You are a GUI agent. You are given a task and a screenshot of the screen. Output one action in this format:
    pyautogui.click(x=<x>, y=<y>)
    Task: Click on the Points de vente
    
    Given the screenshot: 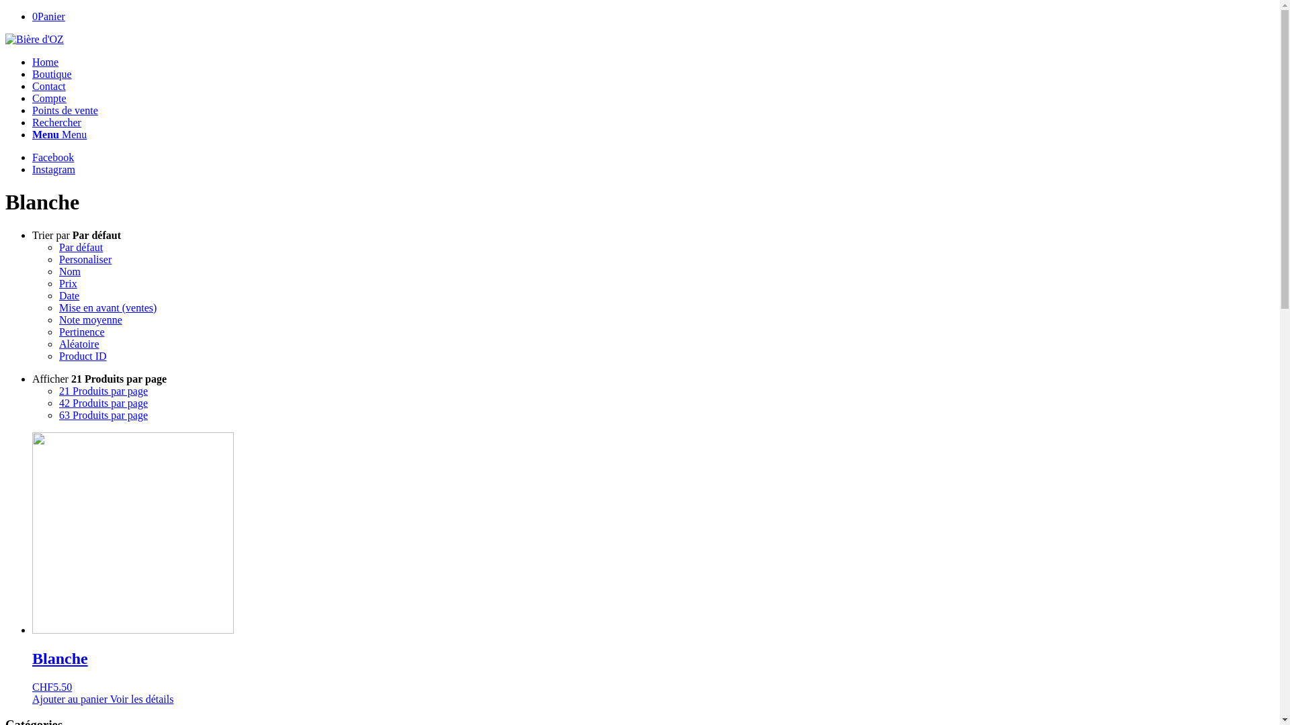 What is the action you would take?
    pyautogui.click(x=65, y=110)
    